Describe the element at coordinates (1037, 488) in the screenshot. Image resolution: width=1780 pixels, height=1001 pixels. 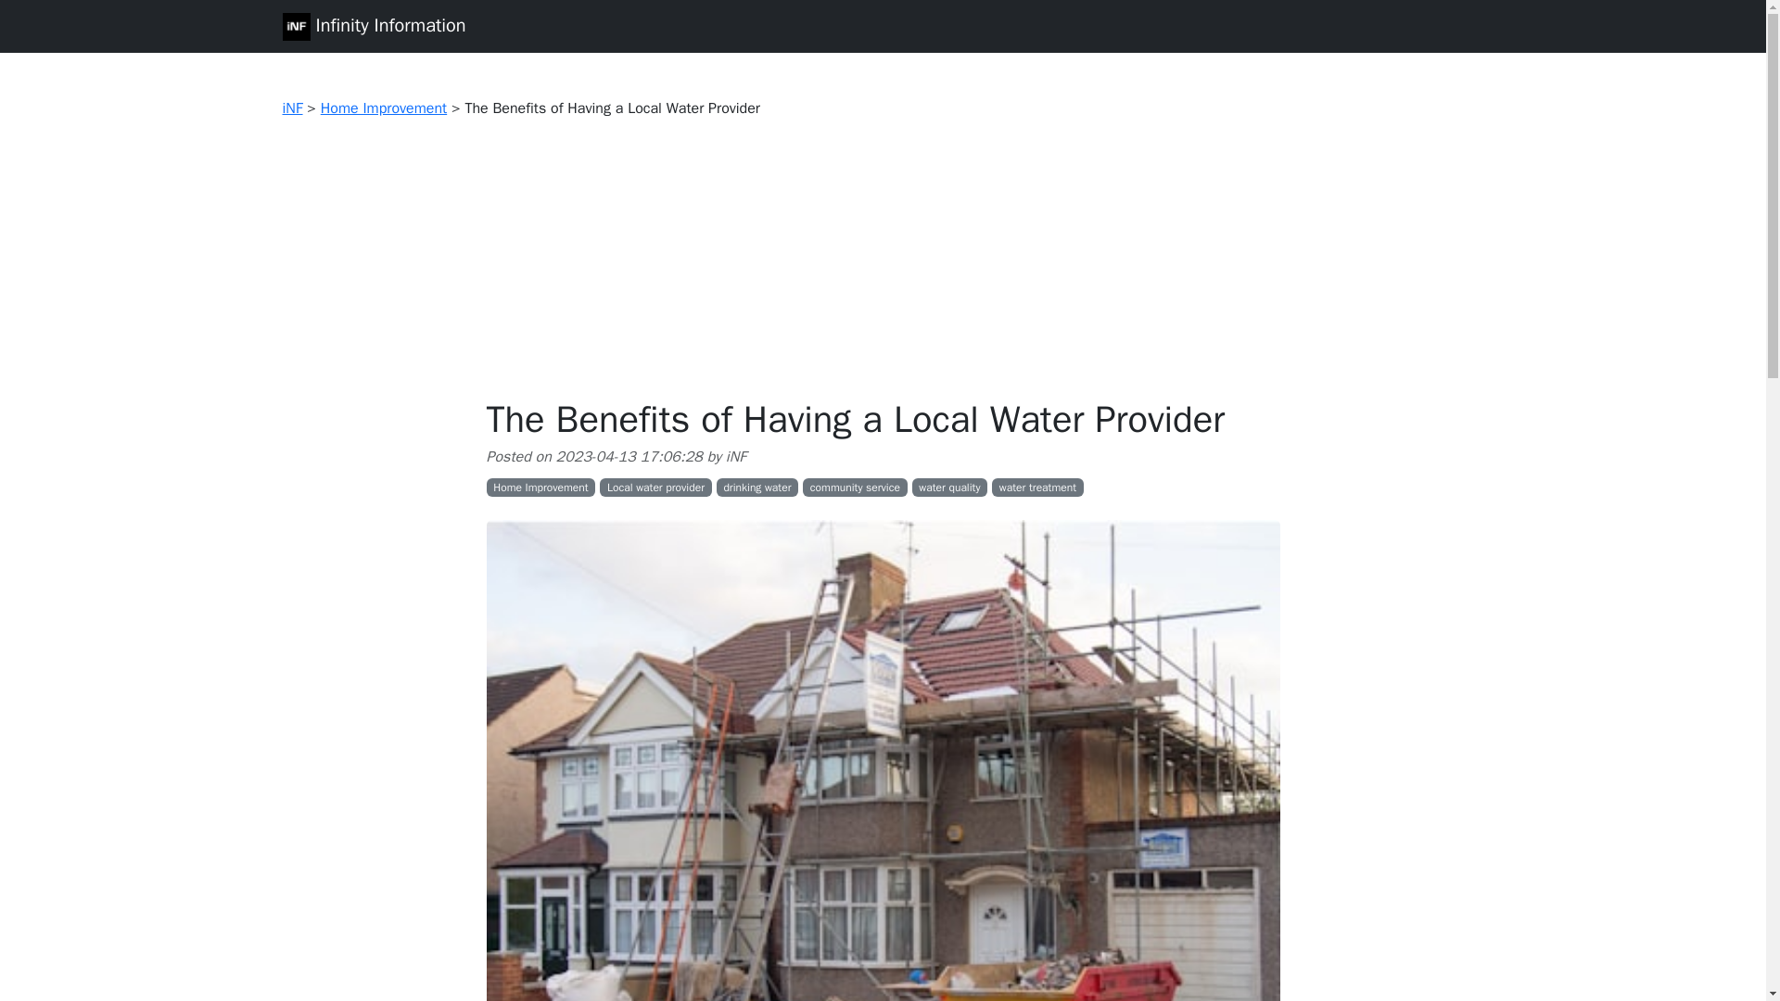
I see `water treatment` at that location.